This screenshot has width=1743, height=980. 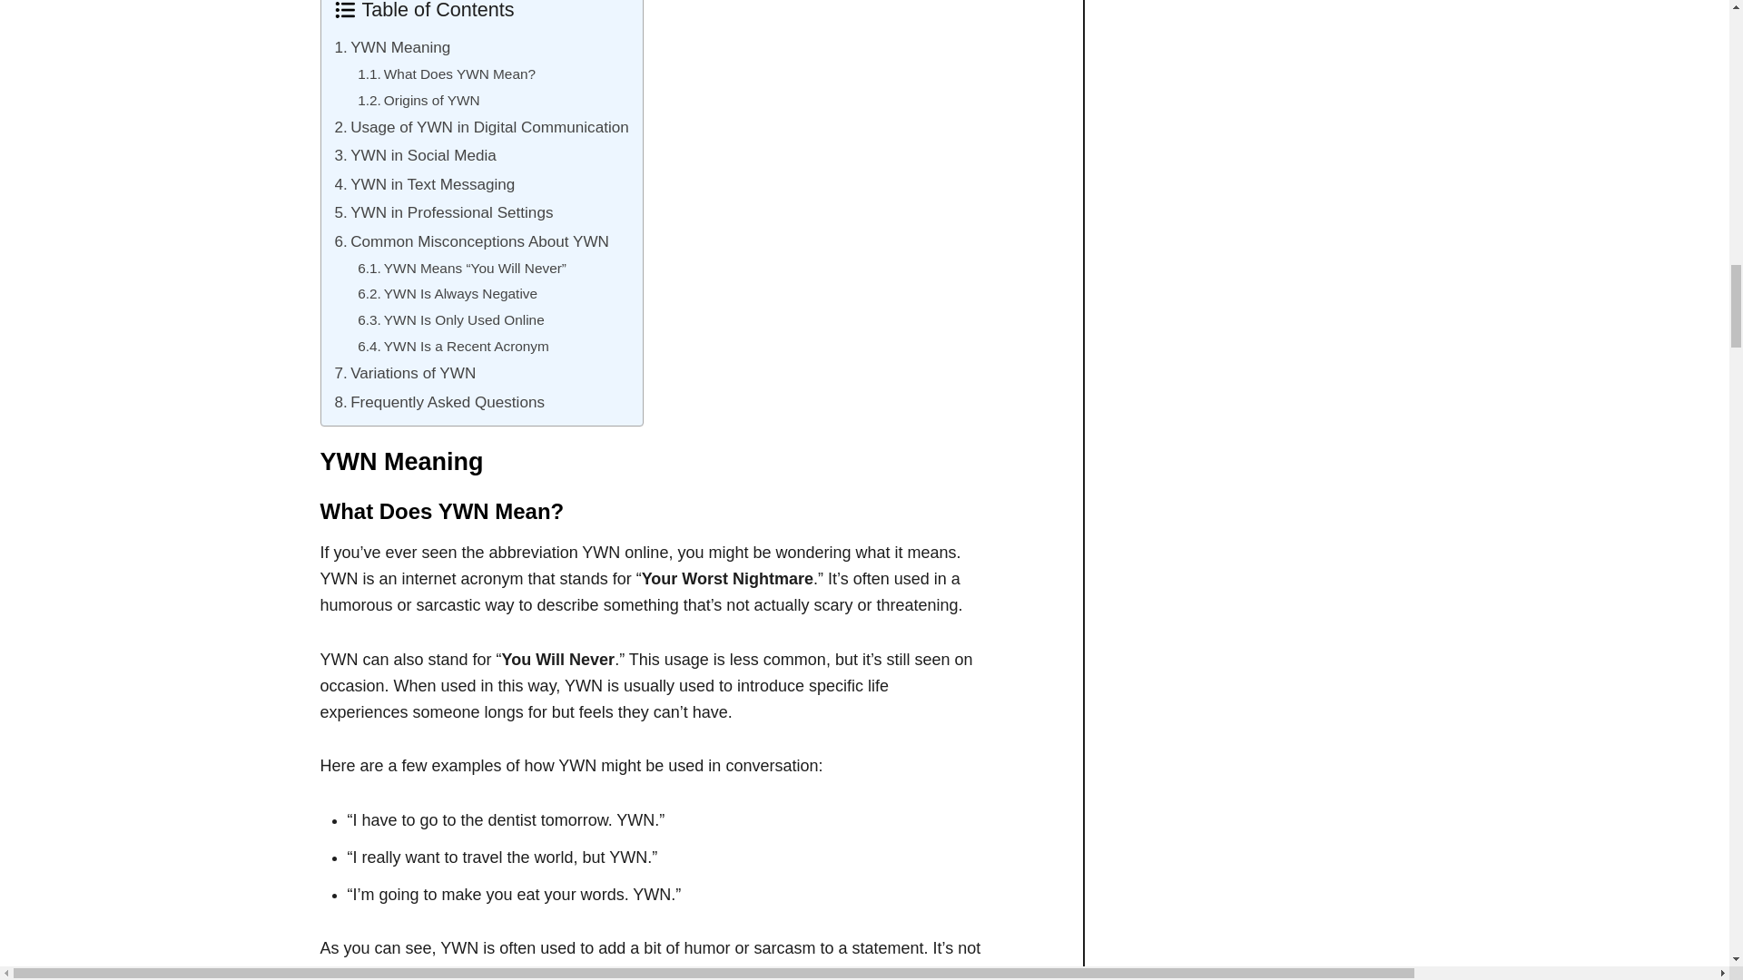 What do you see at coordinates (418, 100) in the screenshot?
I see `Origins of YWN` at bounding box center [418, 100].